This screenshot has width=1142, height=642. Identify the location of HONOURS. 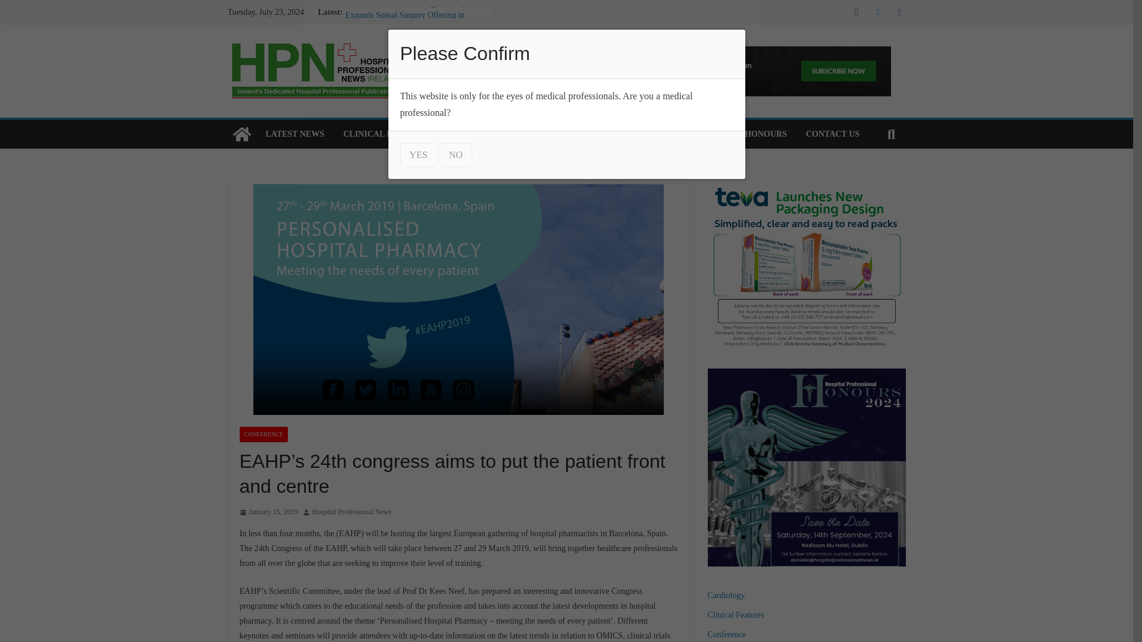
(765, 134).